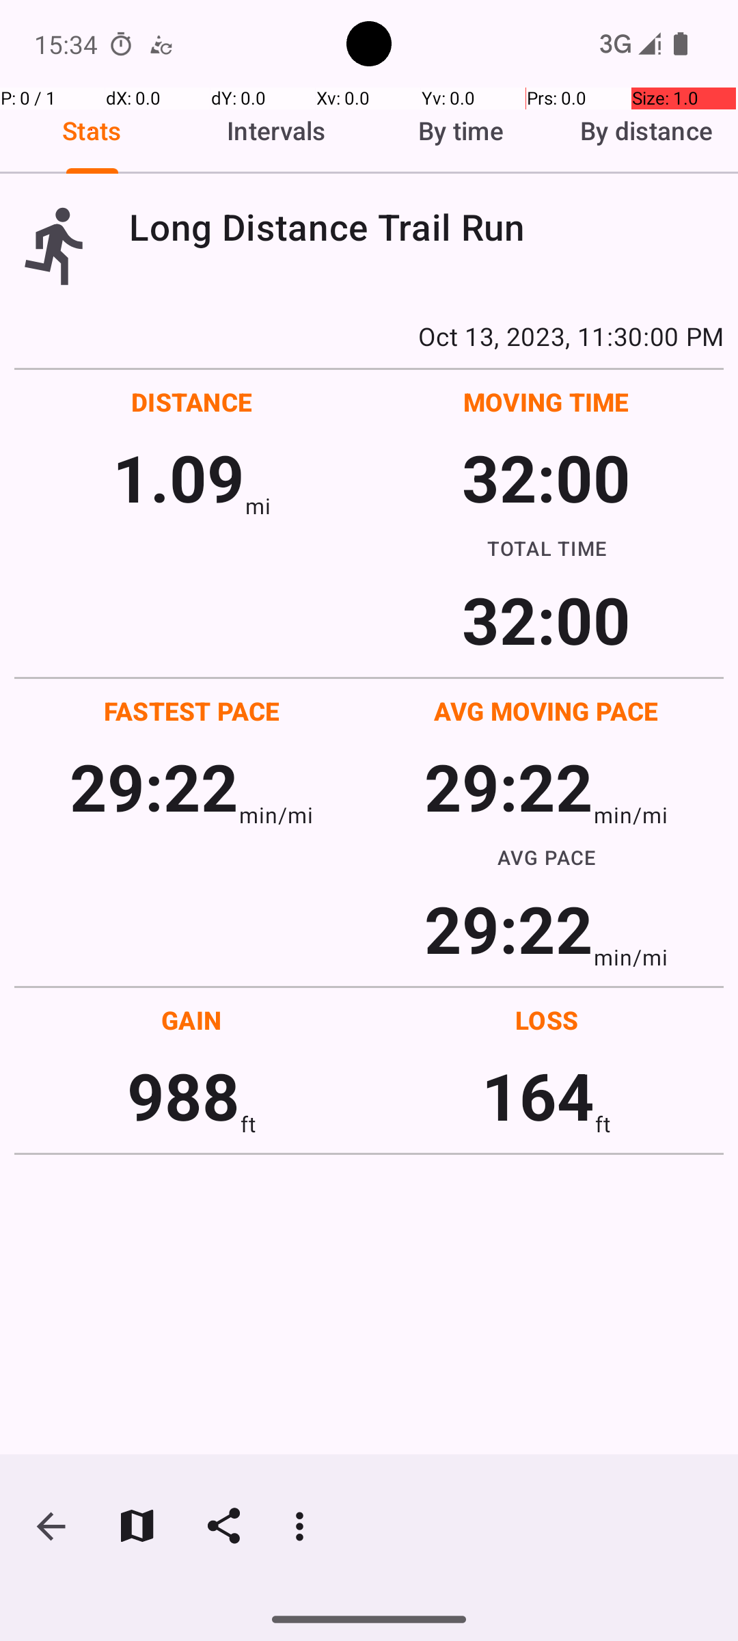  What do you see at coordinates (369, 336) in the screenshot?
I see `Oct 13, 2023, 11:30:00 PM` at bounding box center [369, 336].